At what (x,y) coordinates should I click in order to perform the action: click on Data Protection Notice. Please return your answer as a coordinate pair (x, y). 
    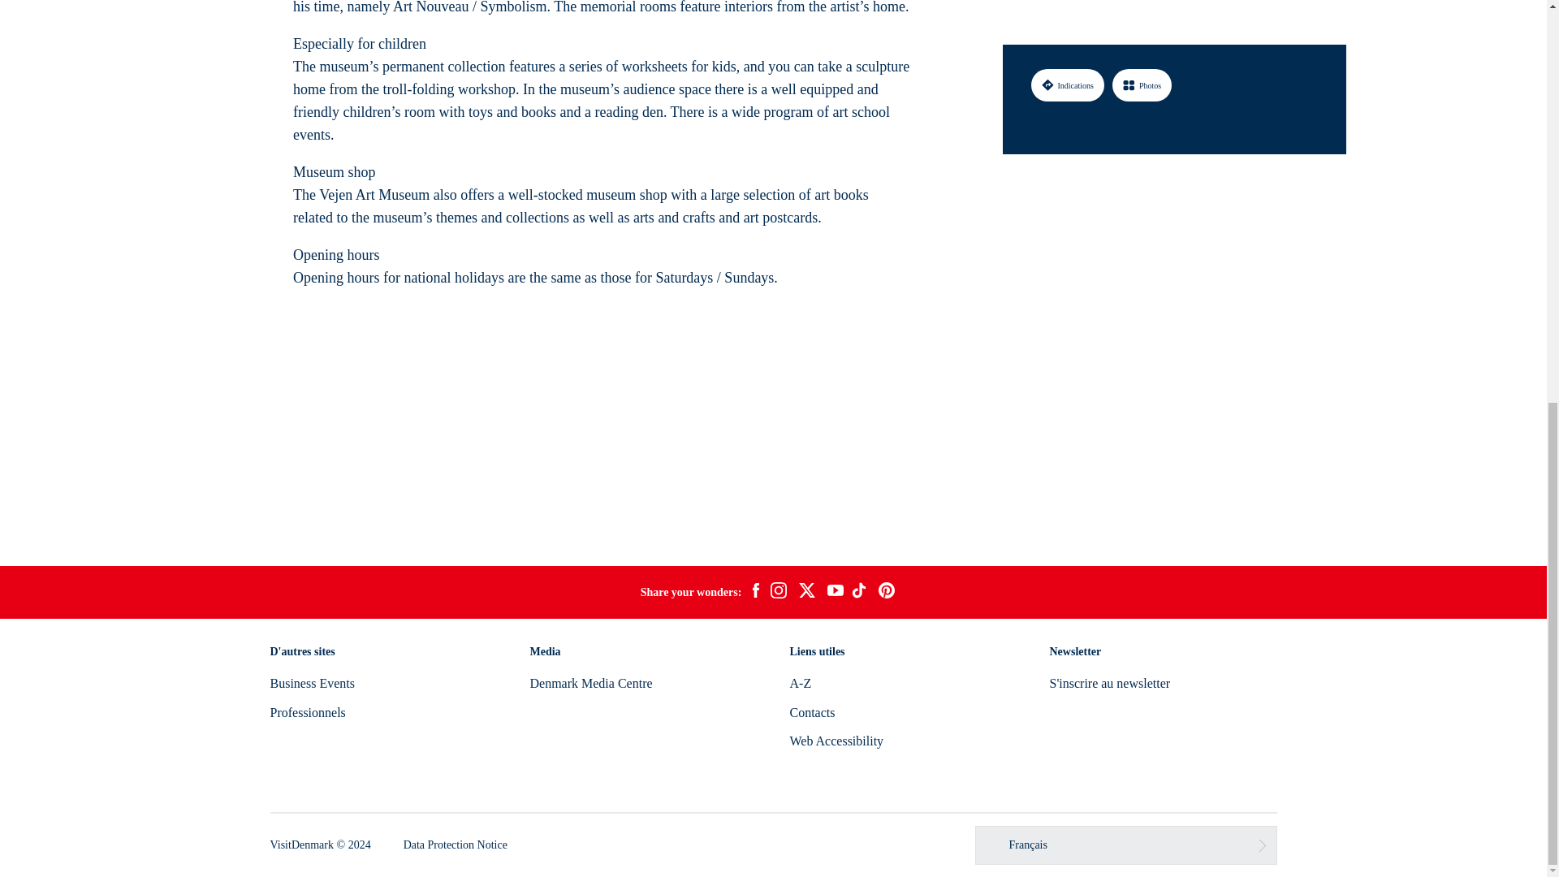
    Looking at the image, I should click on (456, 845).